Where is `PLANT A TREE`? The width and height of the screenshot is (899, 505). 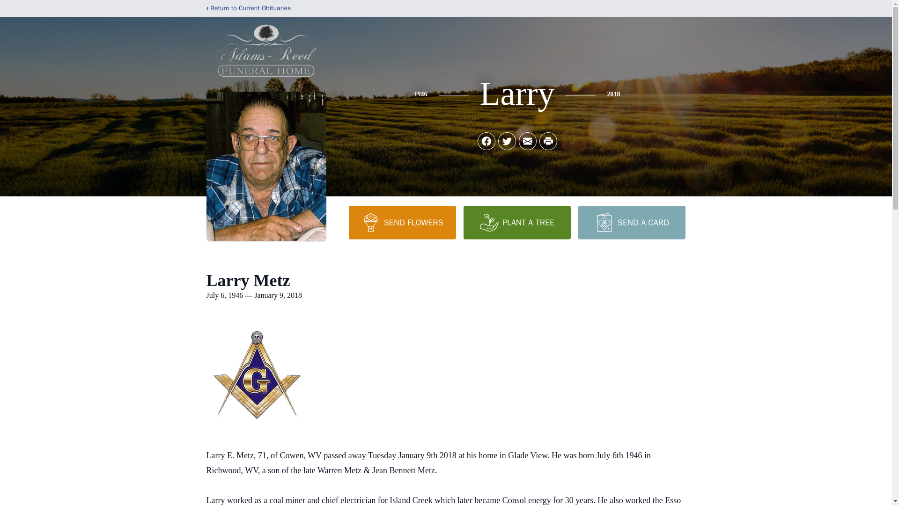 PLANT A TREE is located at coordinates (517, 222).